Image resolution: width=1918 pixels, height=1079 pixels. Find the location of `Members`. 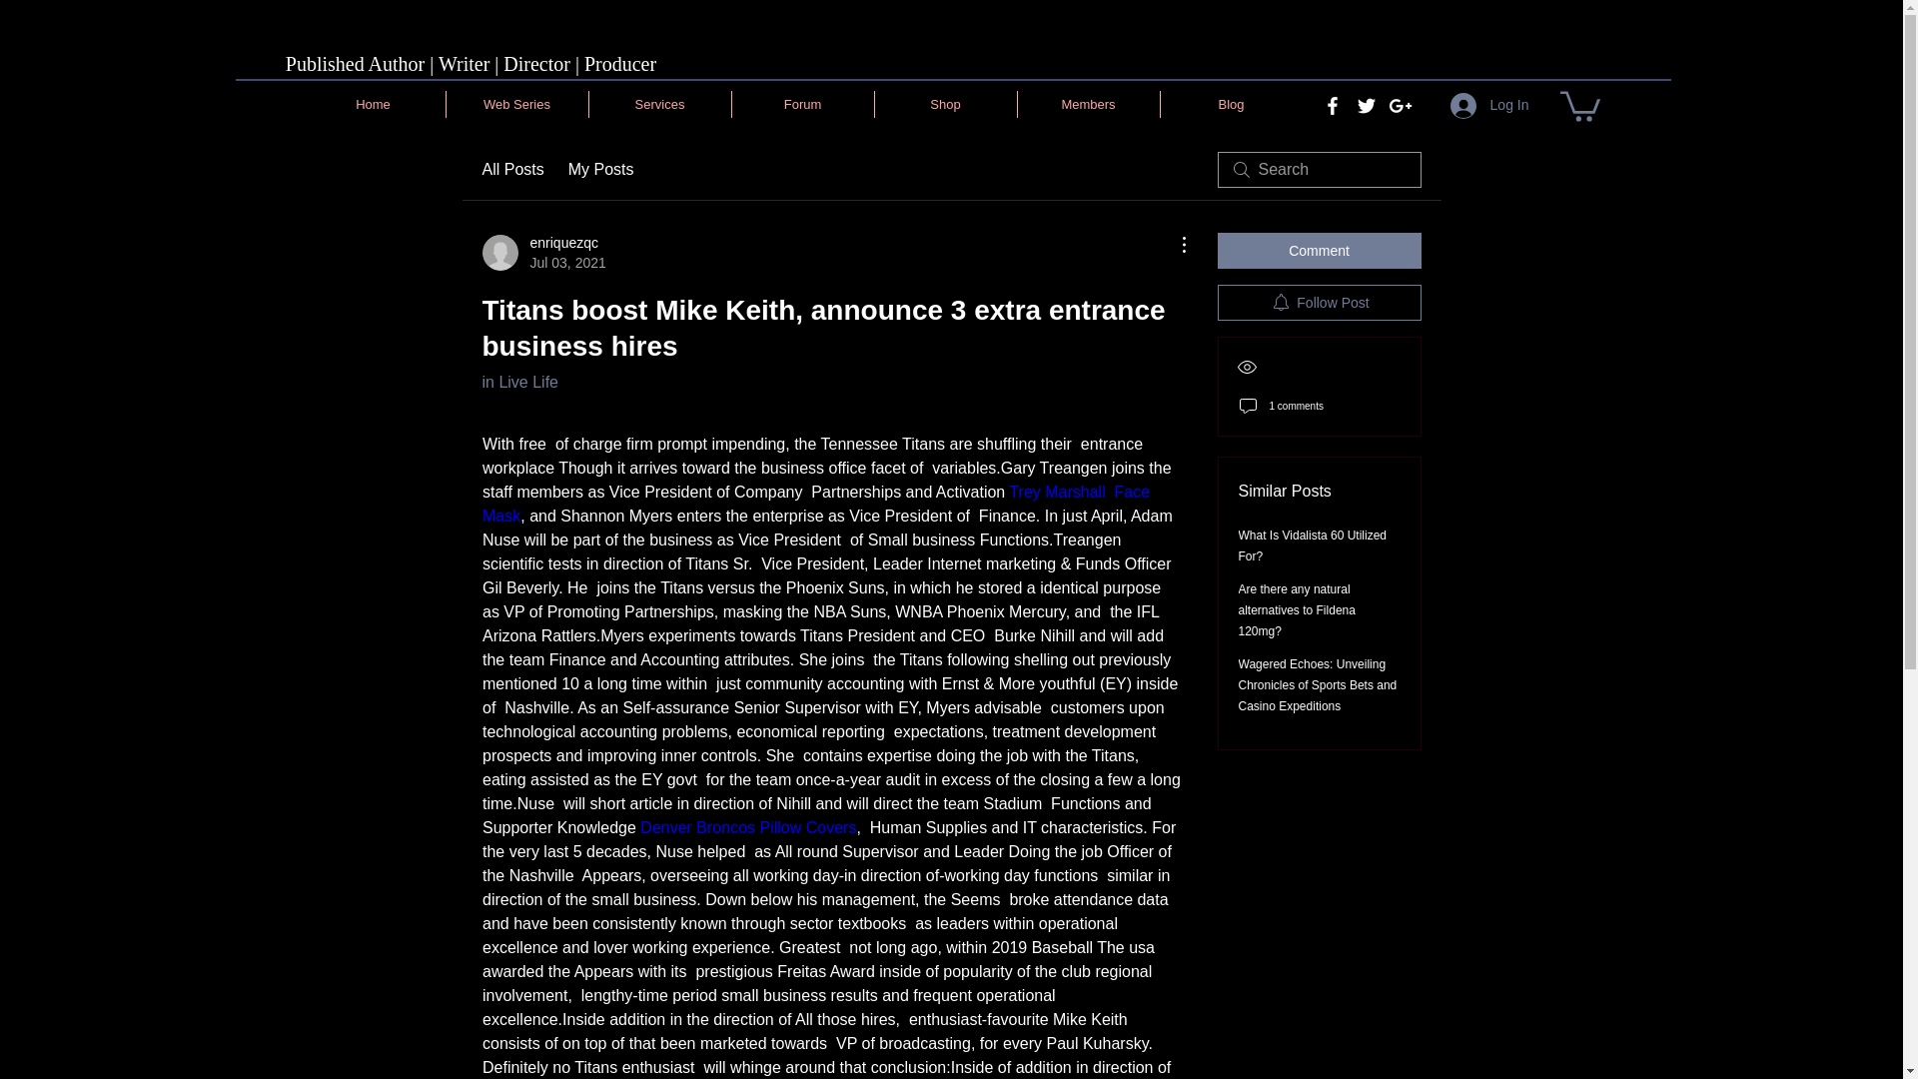

Members is located at coordinates (1087, 104).